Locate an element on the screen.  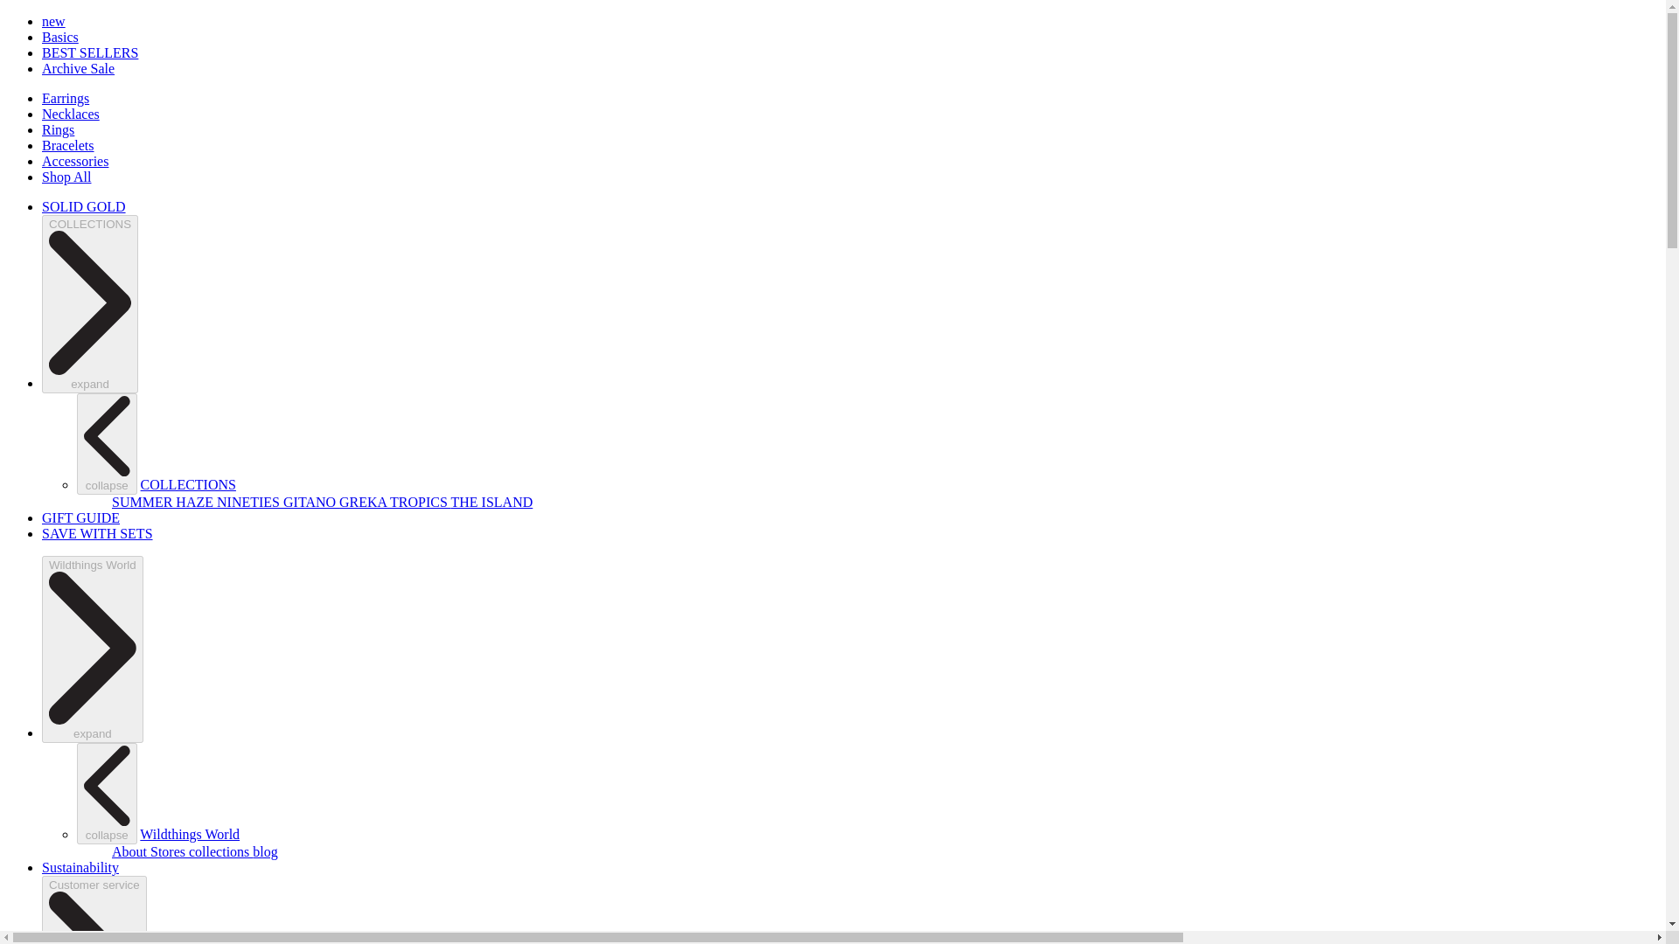
Wildthings World is located at coordinates (189, 834).